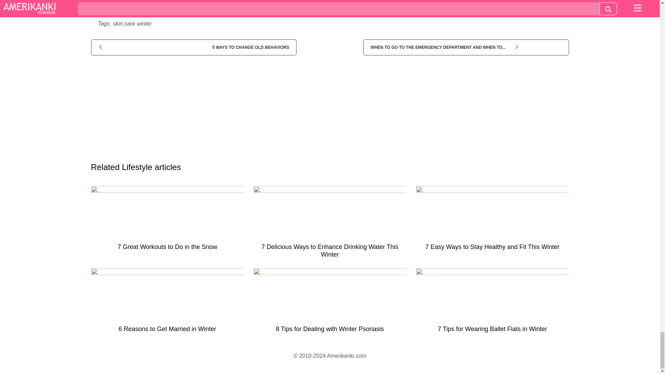 The height and width of the screenshot is (374, 665). I want to click on 5 Ways to Change Old Behaviors, so click(193, 47).